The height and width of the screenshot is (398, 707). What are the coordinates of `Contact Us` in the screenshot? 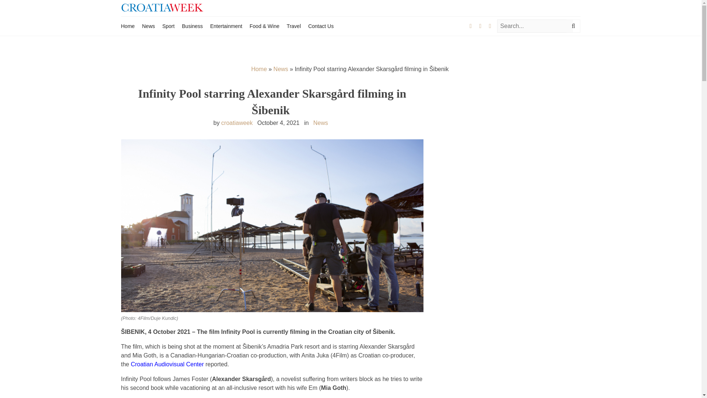 It's located at (321, 26).